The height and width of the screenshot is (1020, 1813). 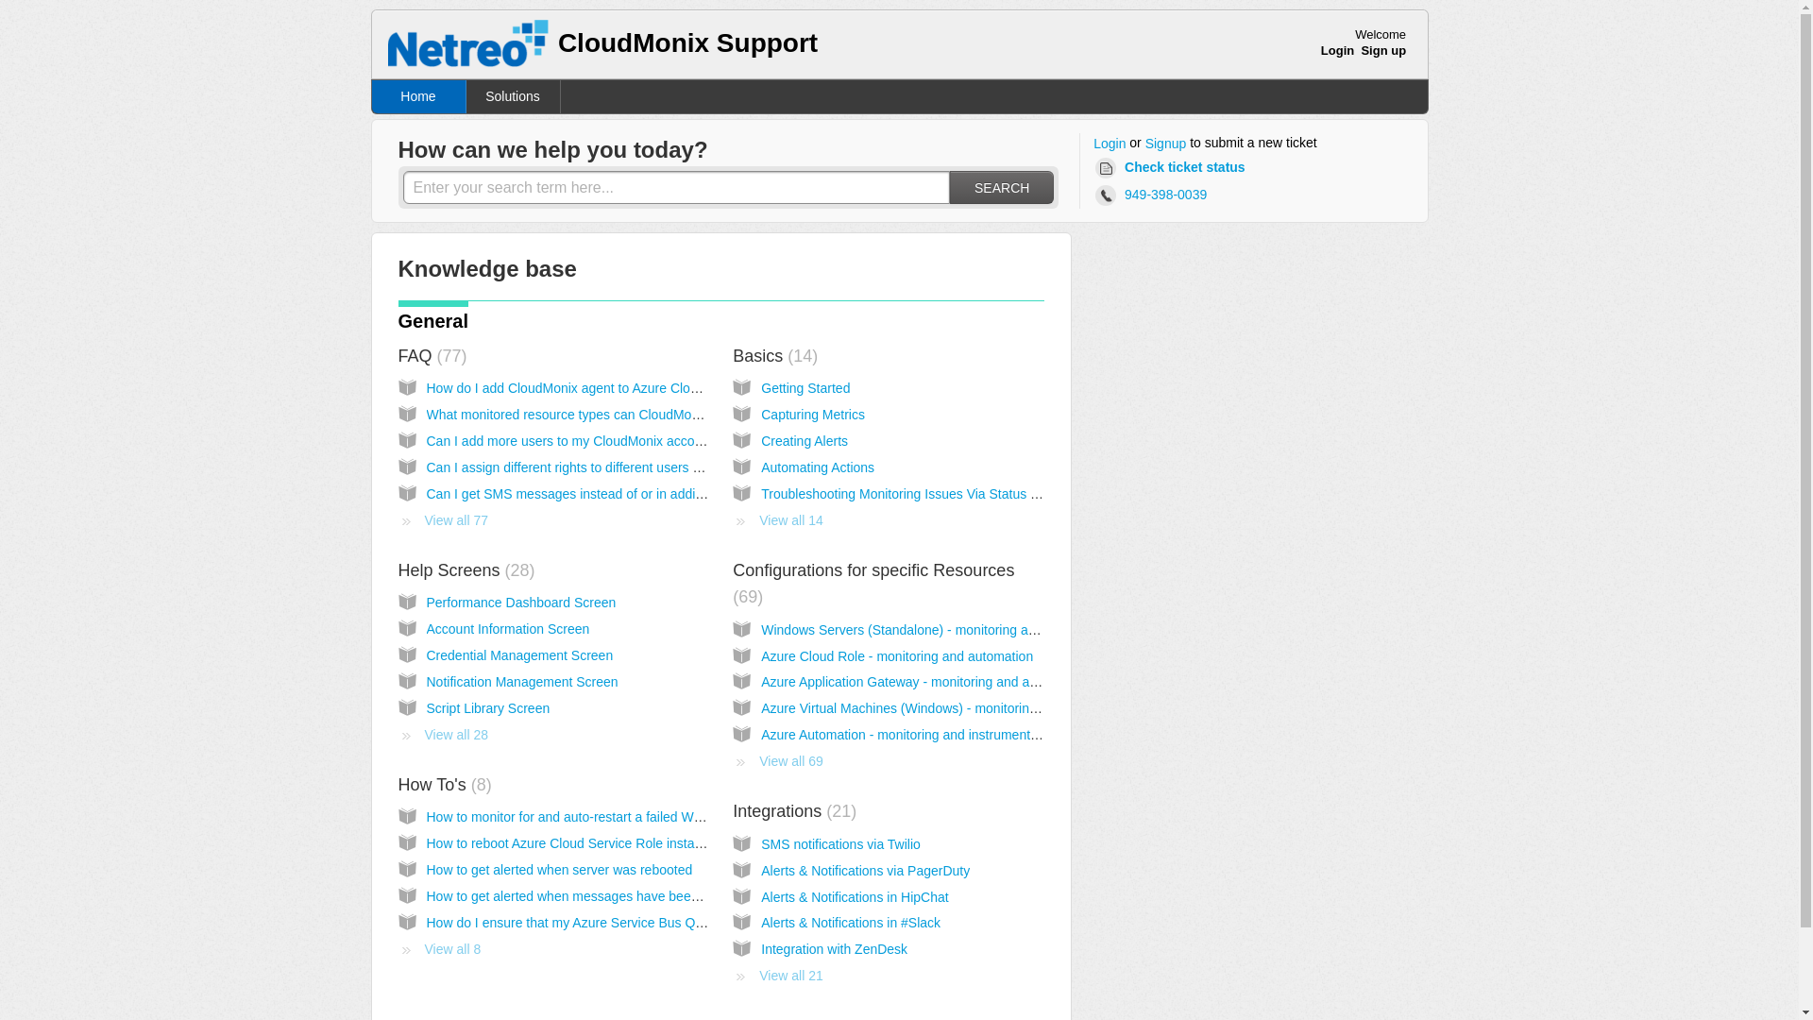 I want to click on 949-398-0039, so click(x=1154, y=195).